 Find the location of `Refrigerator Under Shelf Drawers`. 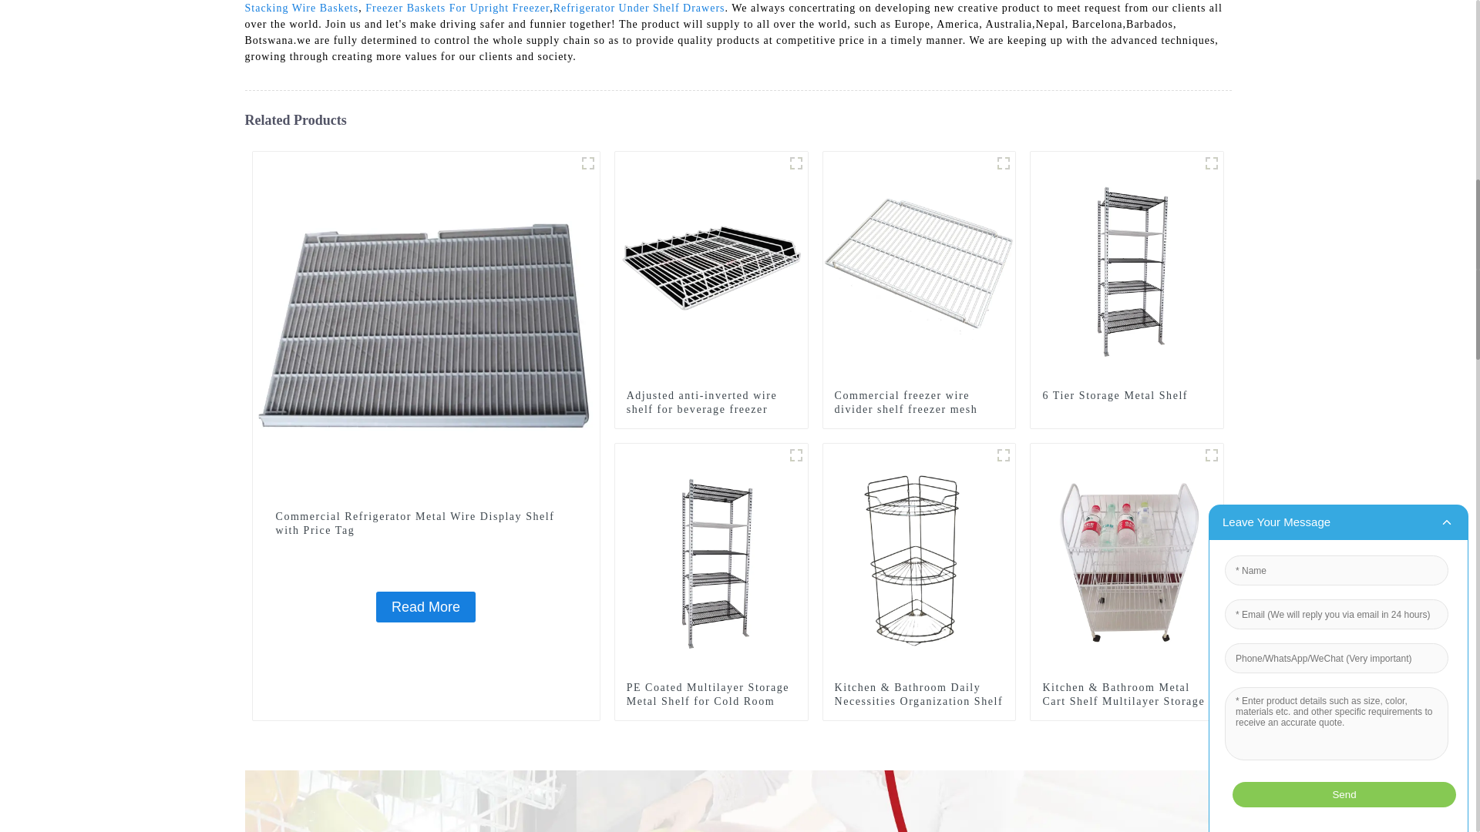

Refrigerator Under Shelf Drawers is located at coordinates (639, 8).